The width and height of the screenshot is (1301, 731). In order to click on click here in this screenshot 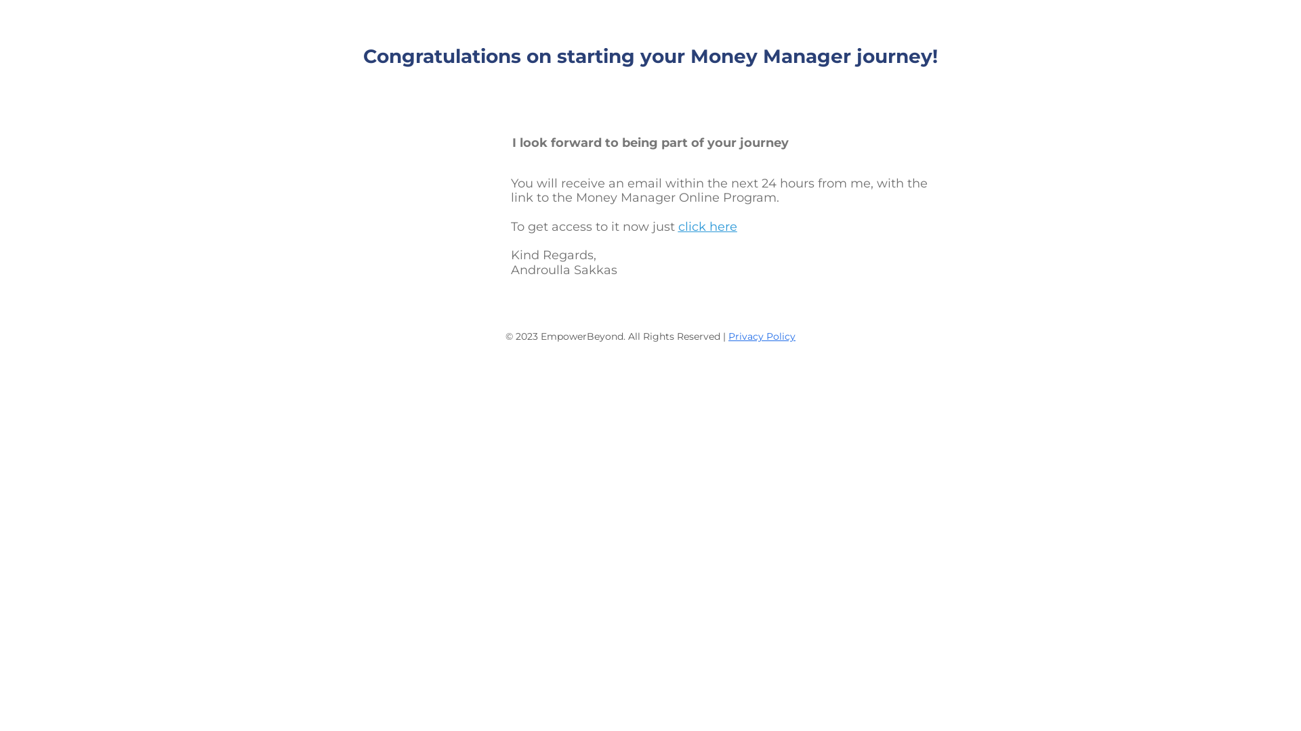, I will do `click(707, 226)`.